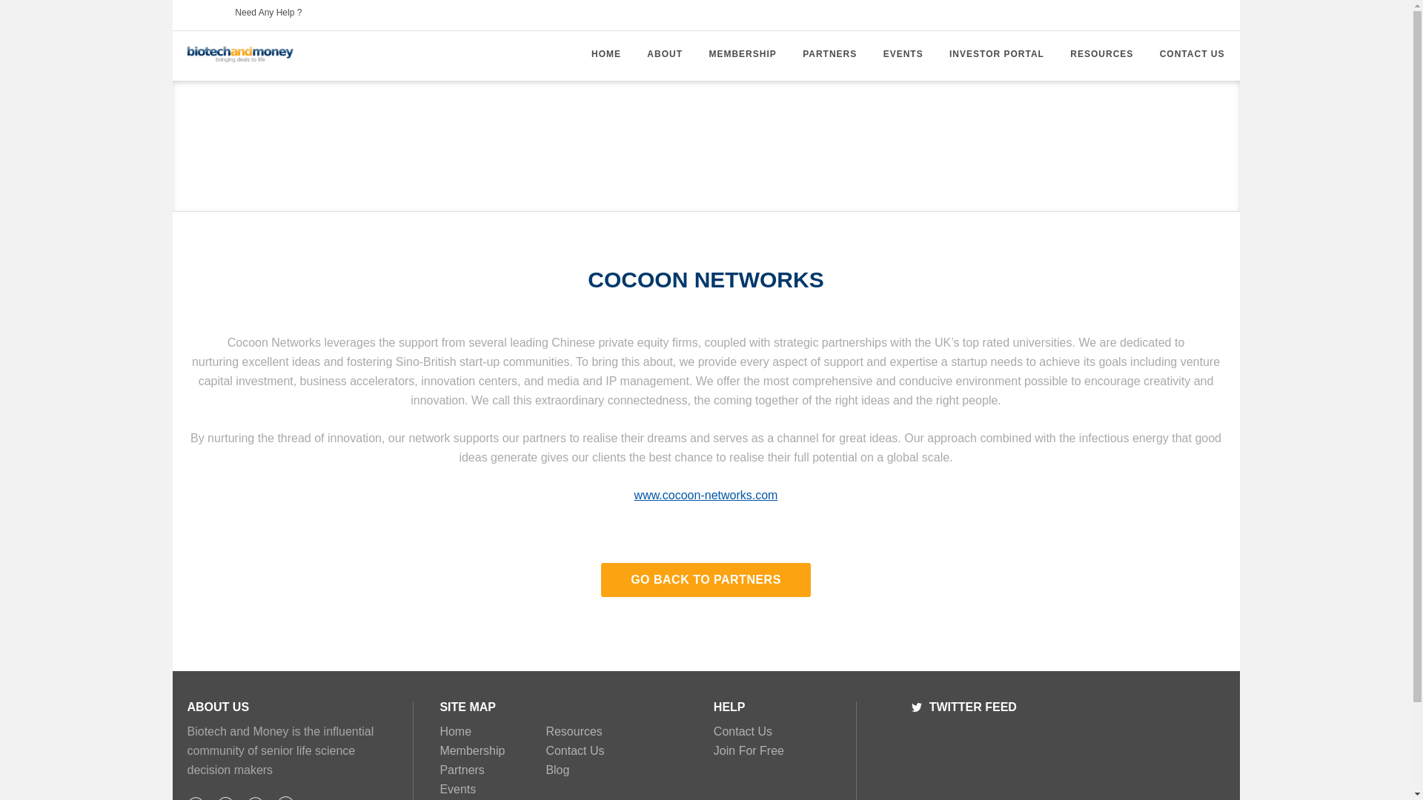 This screenshot has height=800, width=1423. What do you see at coordinates (742, 53) in the screenshot?
I see `MEMBERSHIP` at bounding box center [742, 53].